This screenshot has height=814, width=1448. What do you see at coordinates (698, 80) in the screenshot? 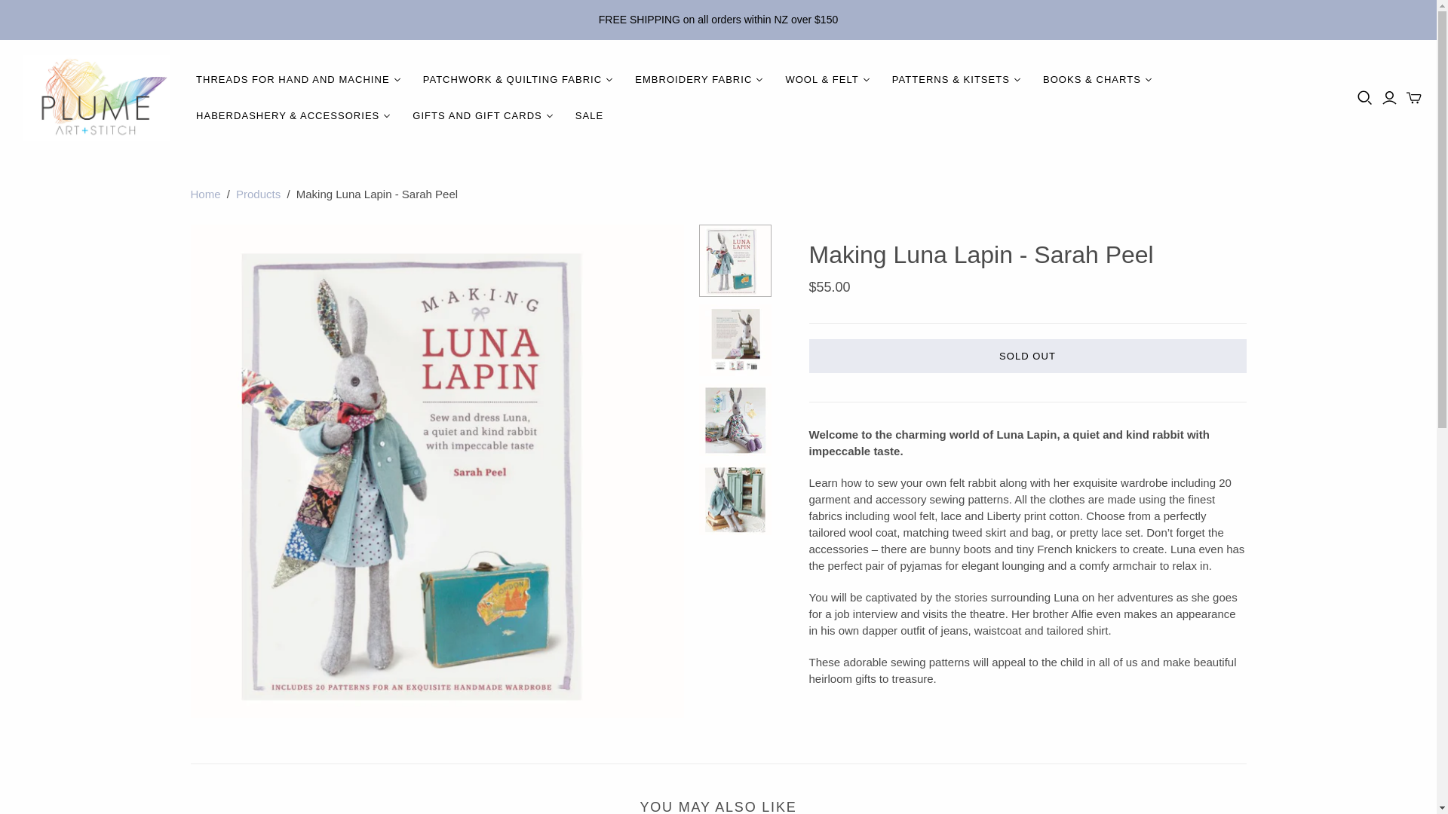
I see `EMBROIDERY FABRIC` at bounding box center [698, 80].